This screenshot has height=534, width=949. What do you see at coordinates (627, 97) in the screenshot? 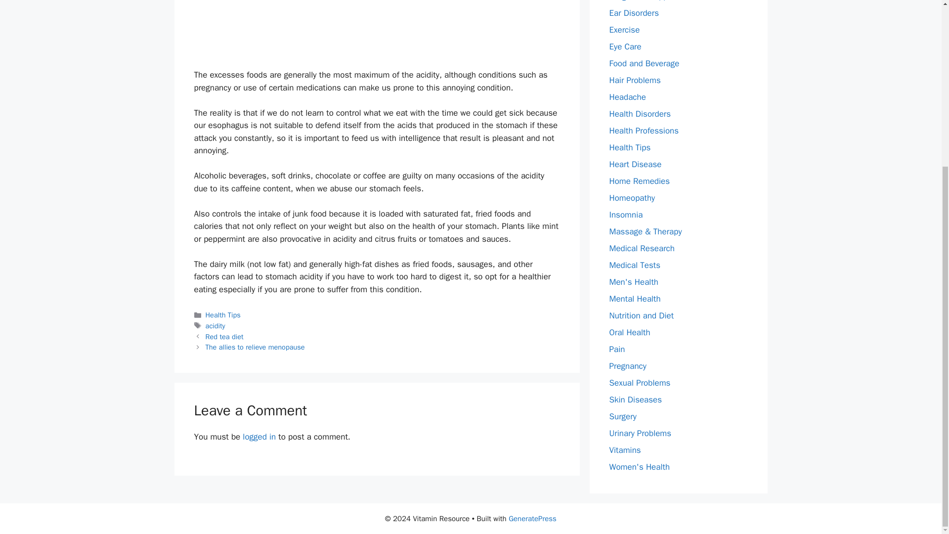
I see `Headache` at bounding box center [627, 97].